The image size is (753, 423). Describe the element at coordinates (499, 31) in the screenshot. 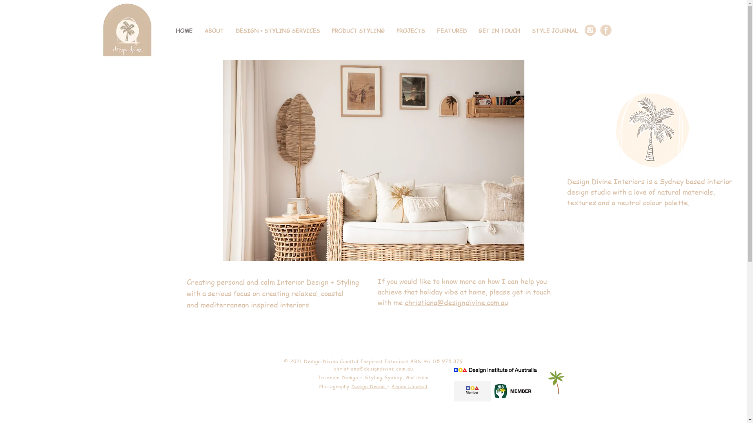

I see `GET IN TOUCH` at that location.